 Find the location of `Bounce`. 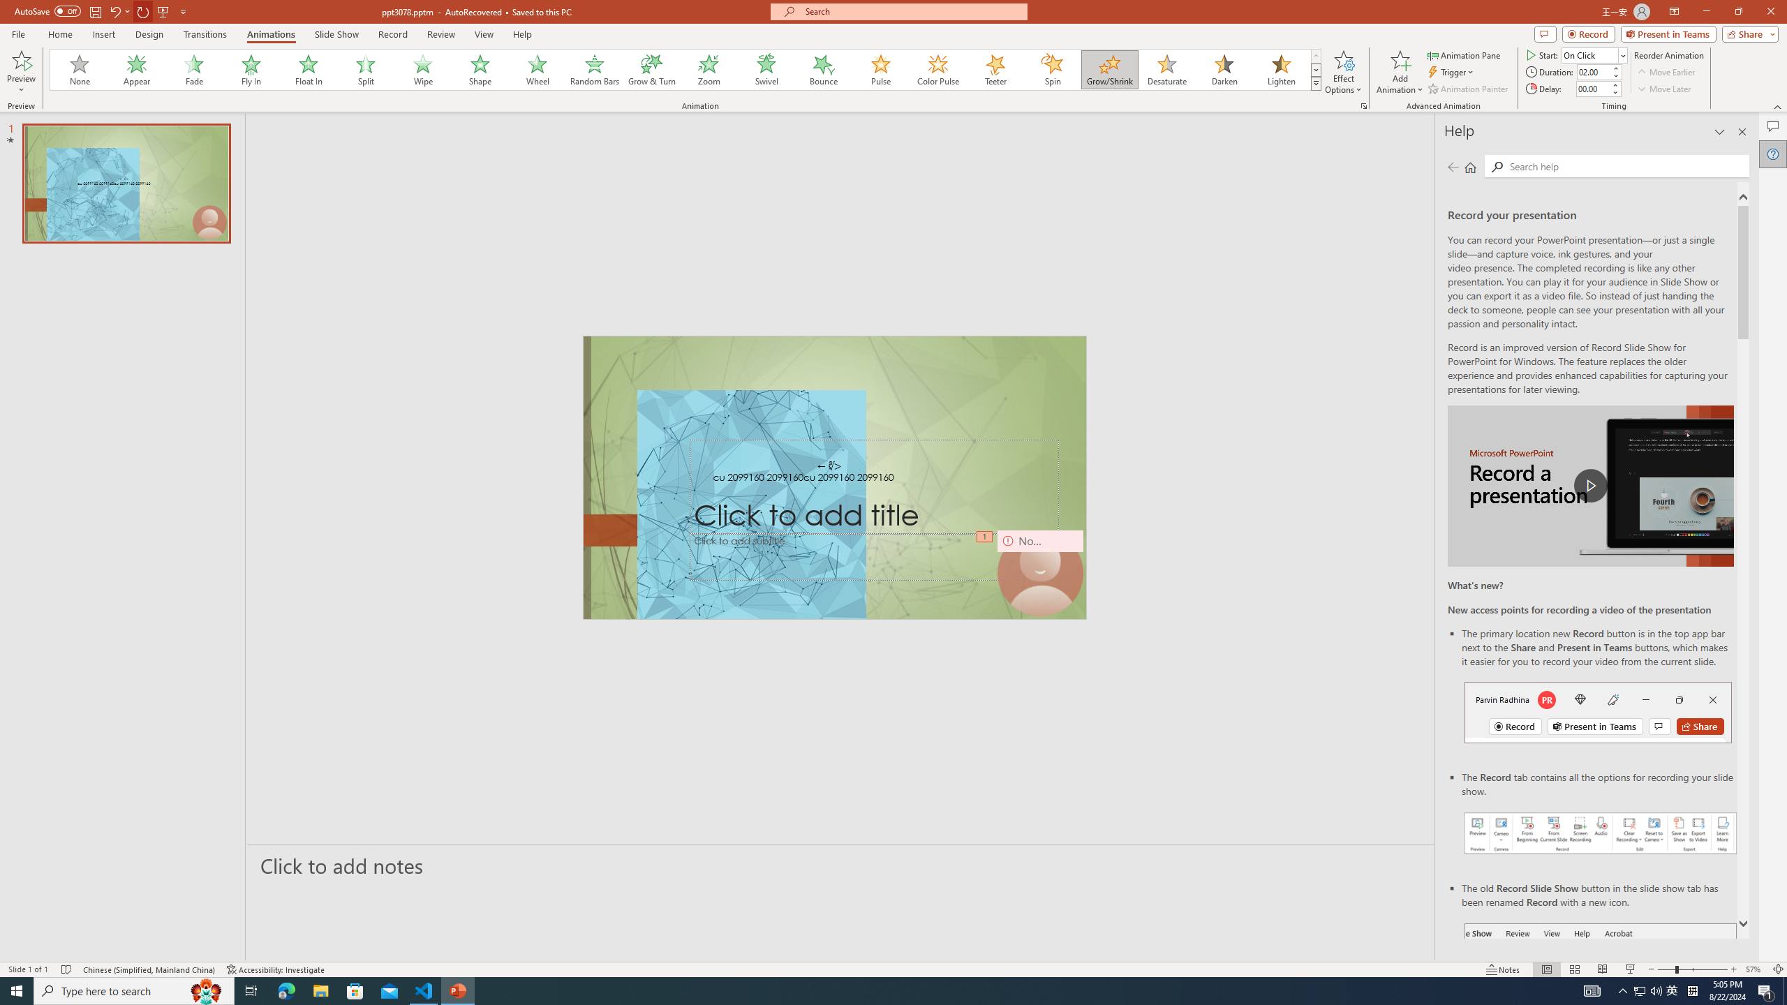

Bounce is located at coordinates (824, 70).